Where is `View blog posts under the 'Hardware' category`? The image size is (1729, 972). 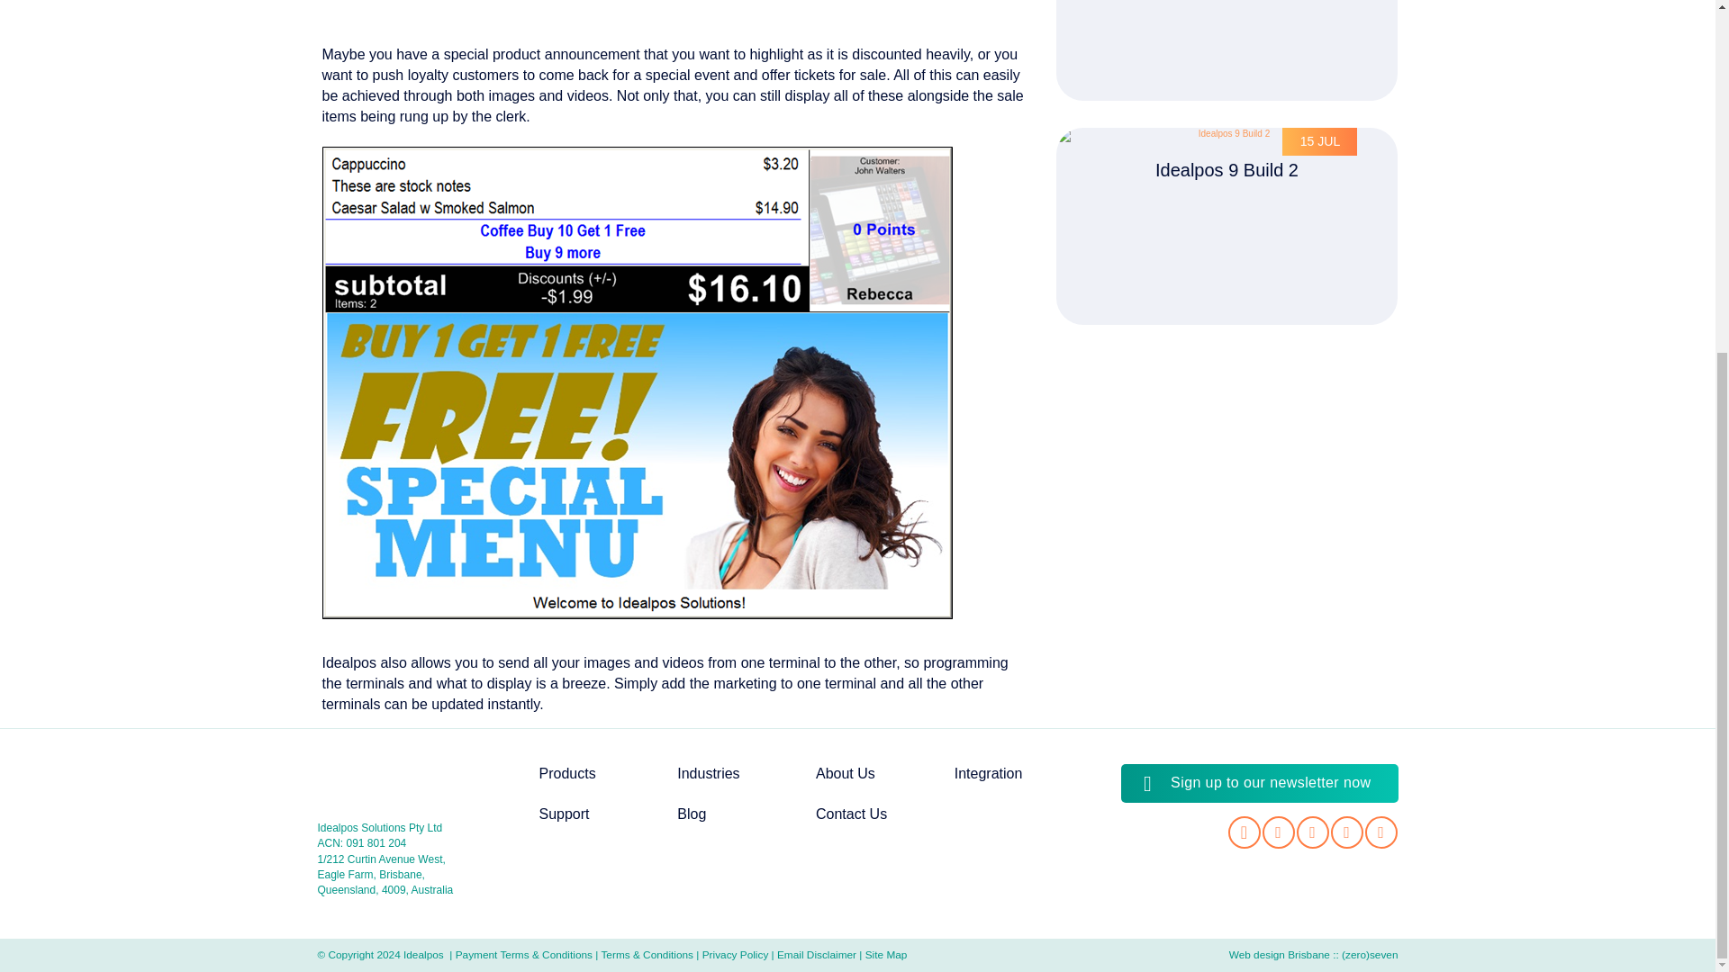 View blog posts under the 'Hardware' category is located at coordinates (371, 884).